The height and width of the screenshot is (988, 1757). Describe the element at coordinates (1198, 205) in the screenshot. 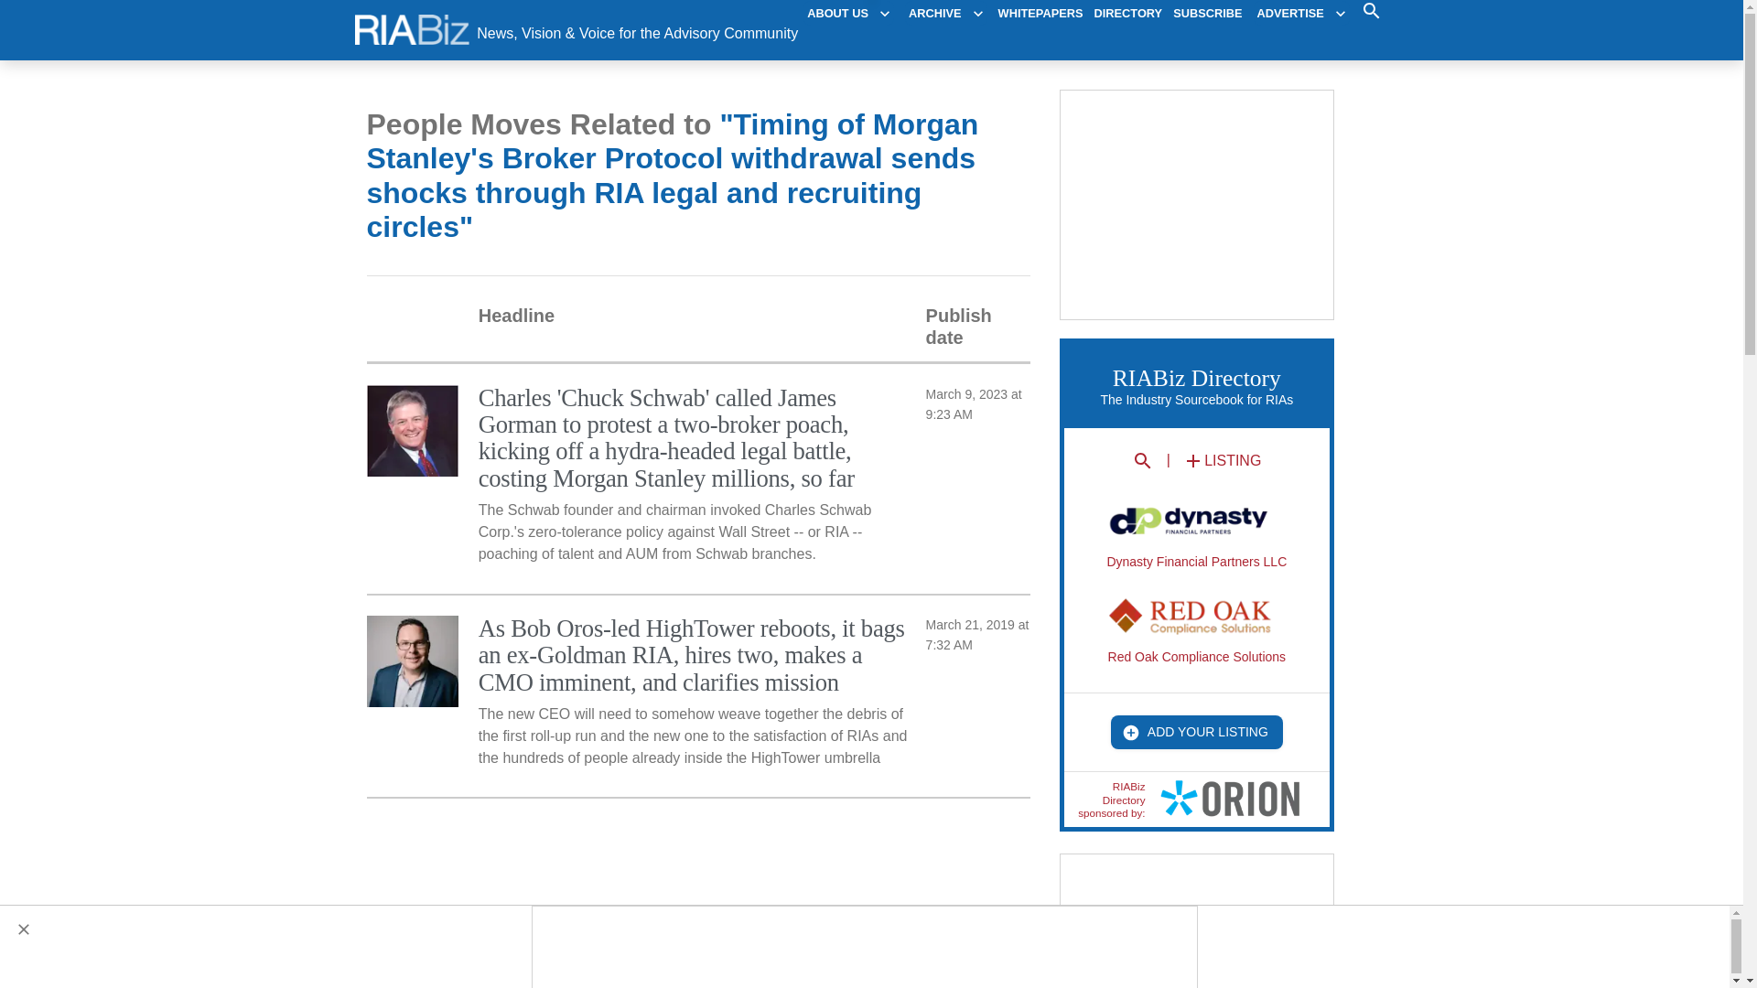

I see `3rd party ad content` at that location.